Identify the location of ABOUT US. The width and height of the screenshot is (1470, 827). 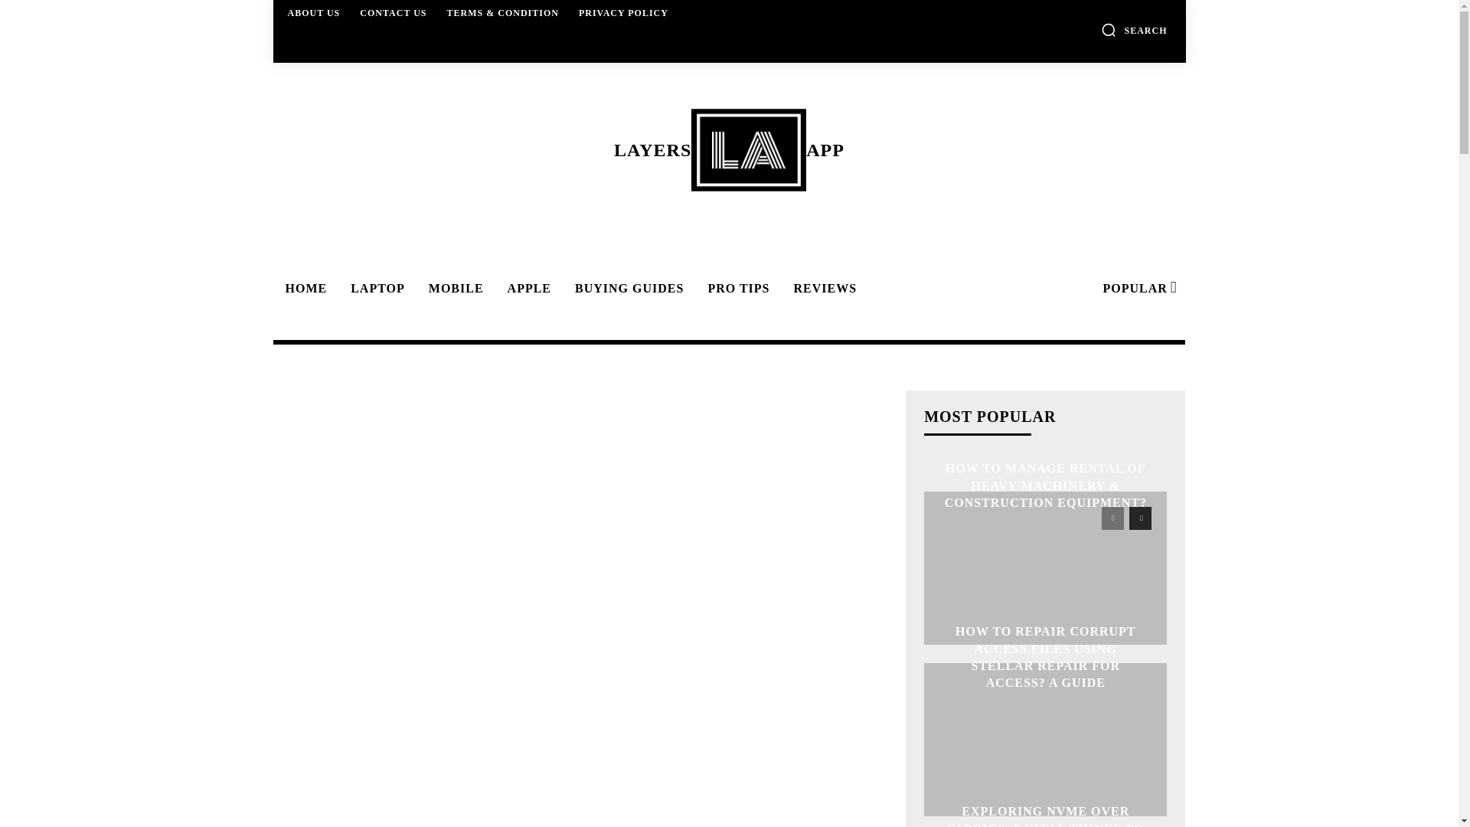
(314, 12).